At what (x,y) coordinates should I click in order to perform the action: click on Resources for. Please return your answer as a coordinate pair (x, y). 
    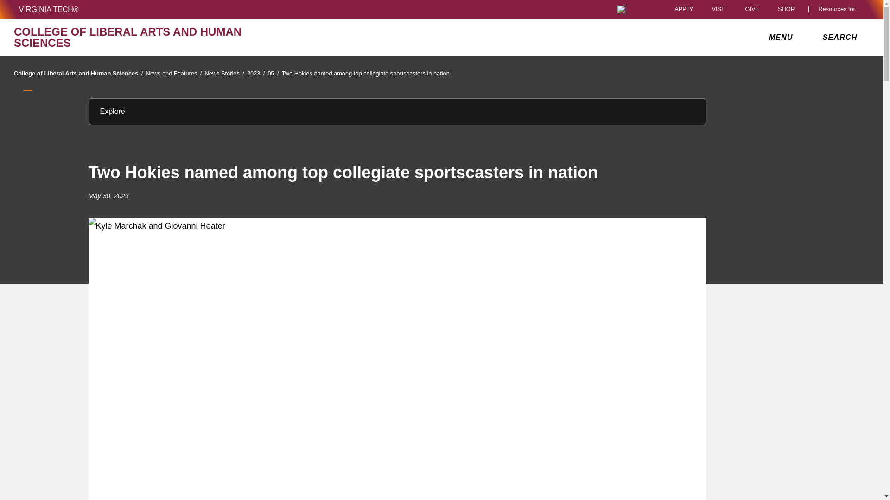
    Looking at the image, I should click on (839, 9).